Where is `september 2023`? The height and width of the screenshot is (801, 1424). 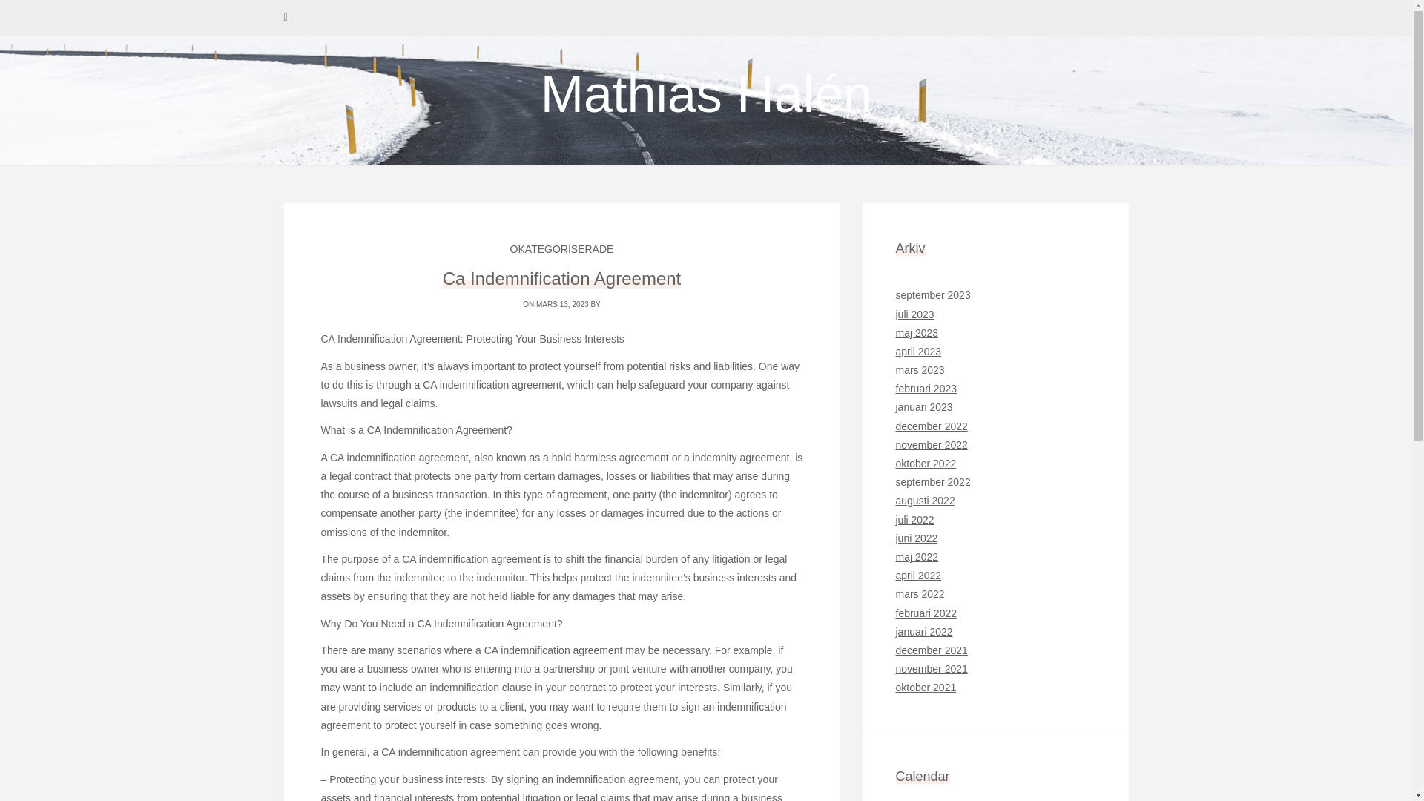 september 2023 is located at coordinates (933, 295).